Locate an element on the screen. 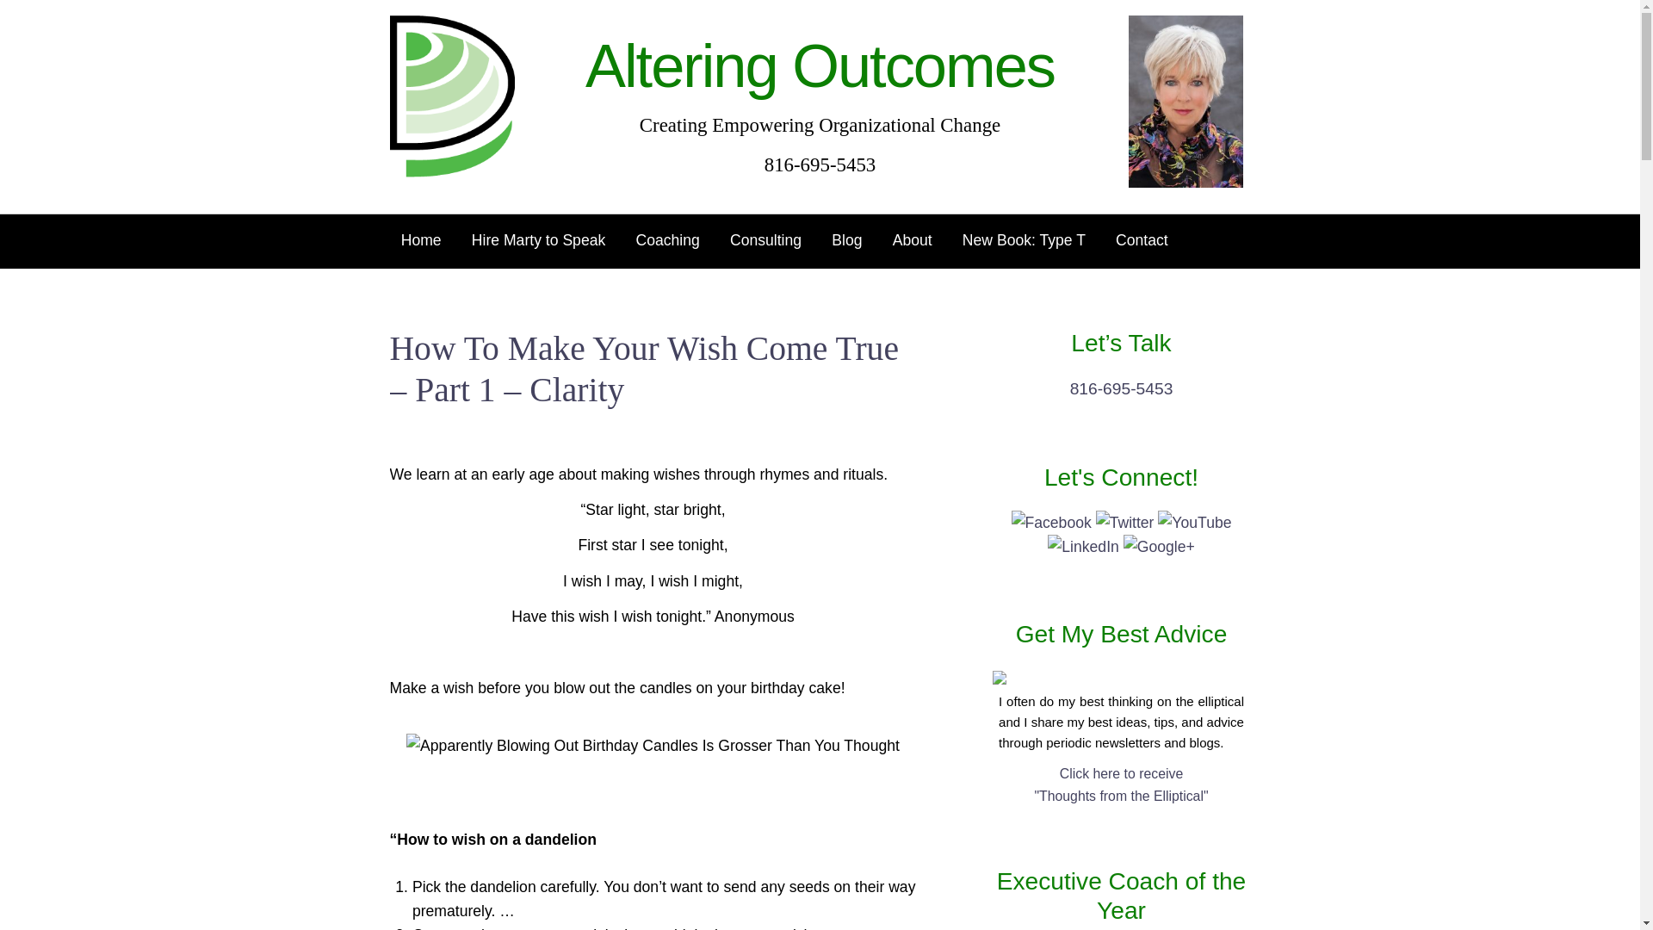  Blog is located at coordinates (1052, 522).